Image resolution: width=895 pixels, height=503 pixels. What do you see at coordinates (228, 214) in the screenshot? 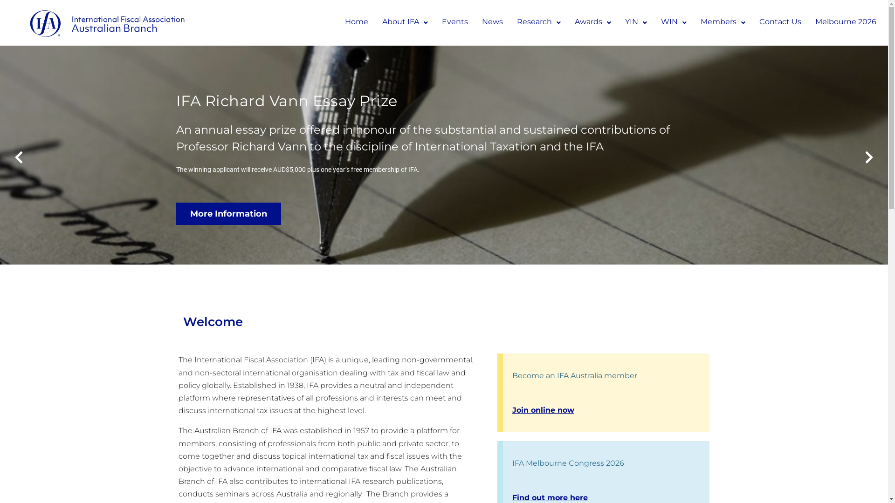
I see `More Information` at bounding box center [228, 214].